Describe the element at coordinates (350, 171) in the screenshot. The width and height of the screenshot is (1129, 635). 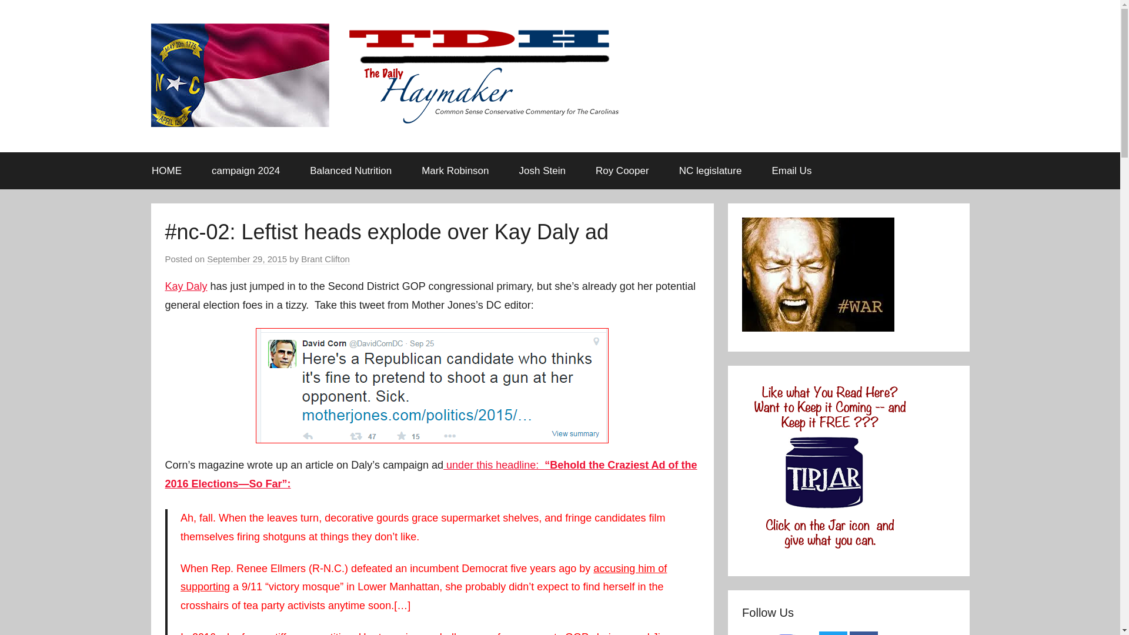
I see `Balanced Nutrition` at that location.